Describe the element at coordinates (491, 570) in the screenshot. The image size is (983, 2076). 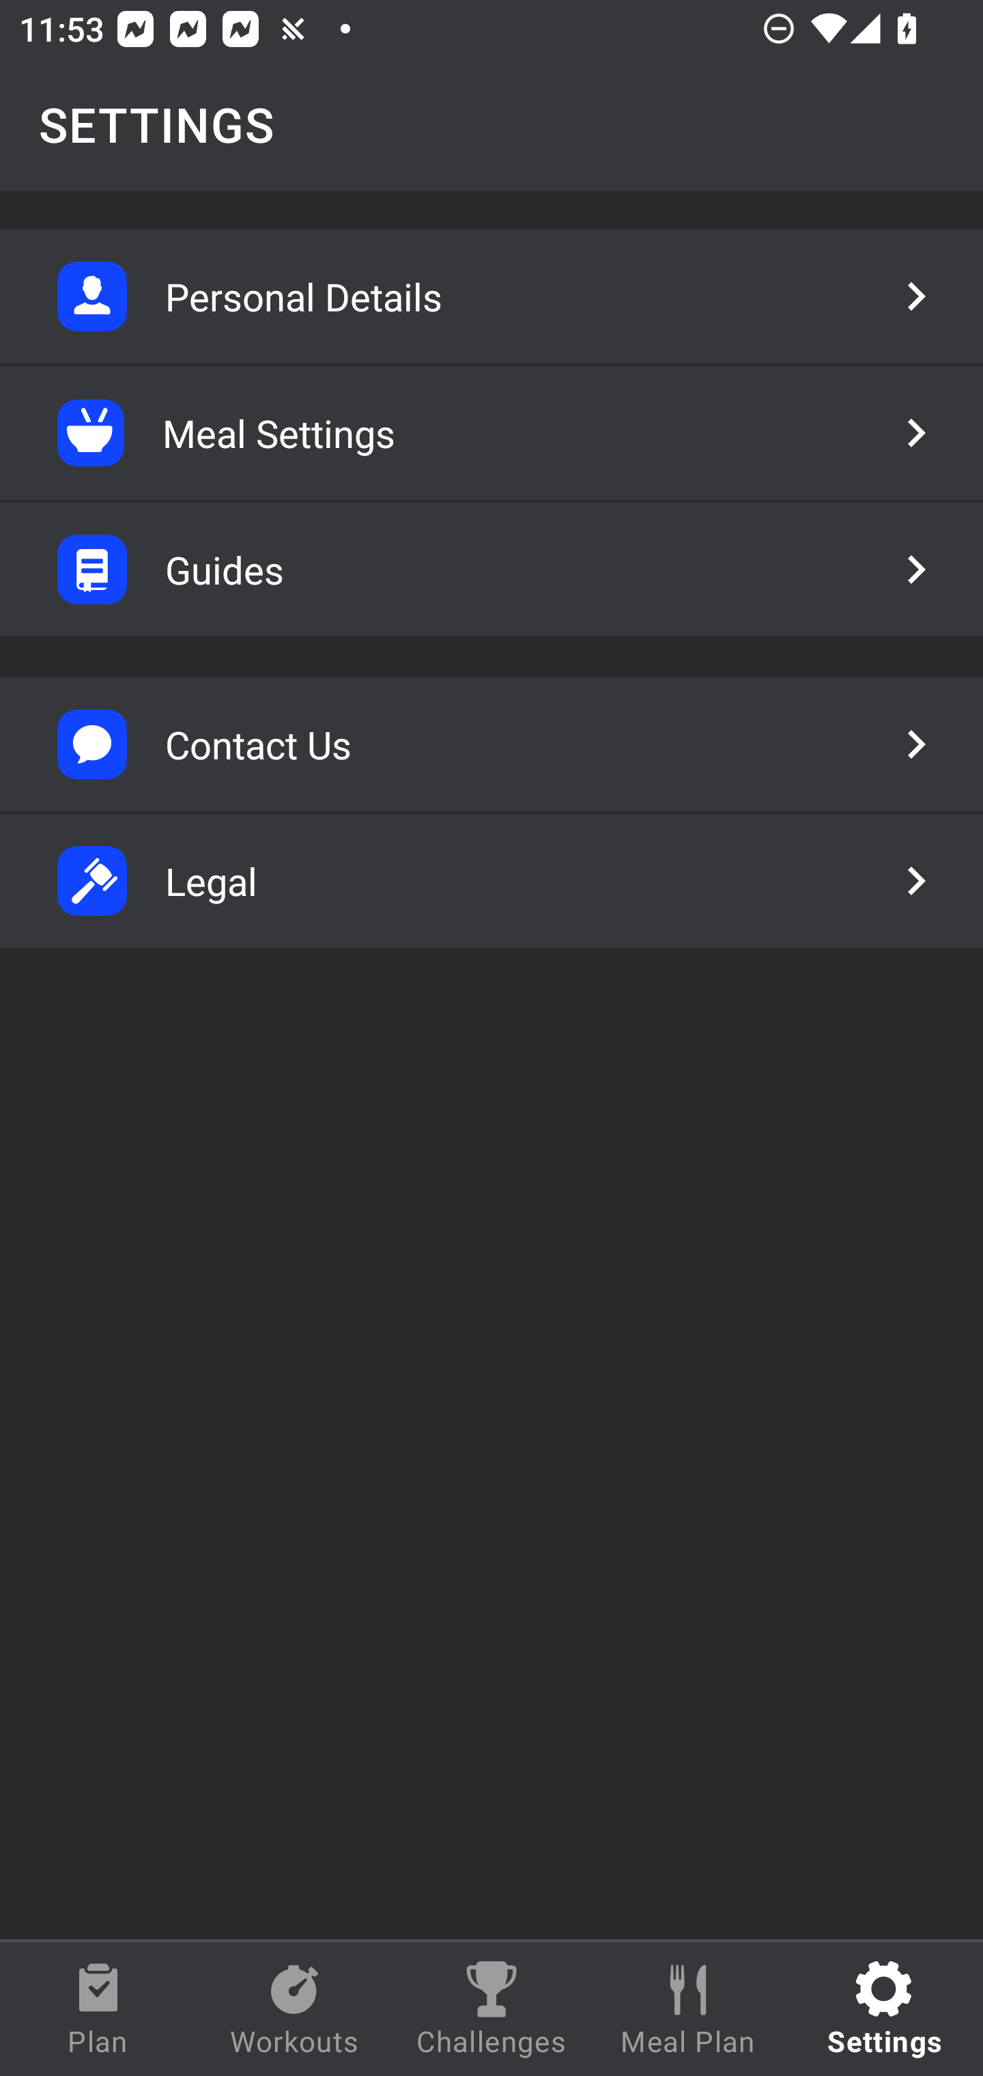
I see `Guides` at that location.